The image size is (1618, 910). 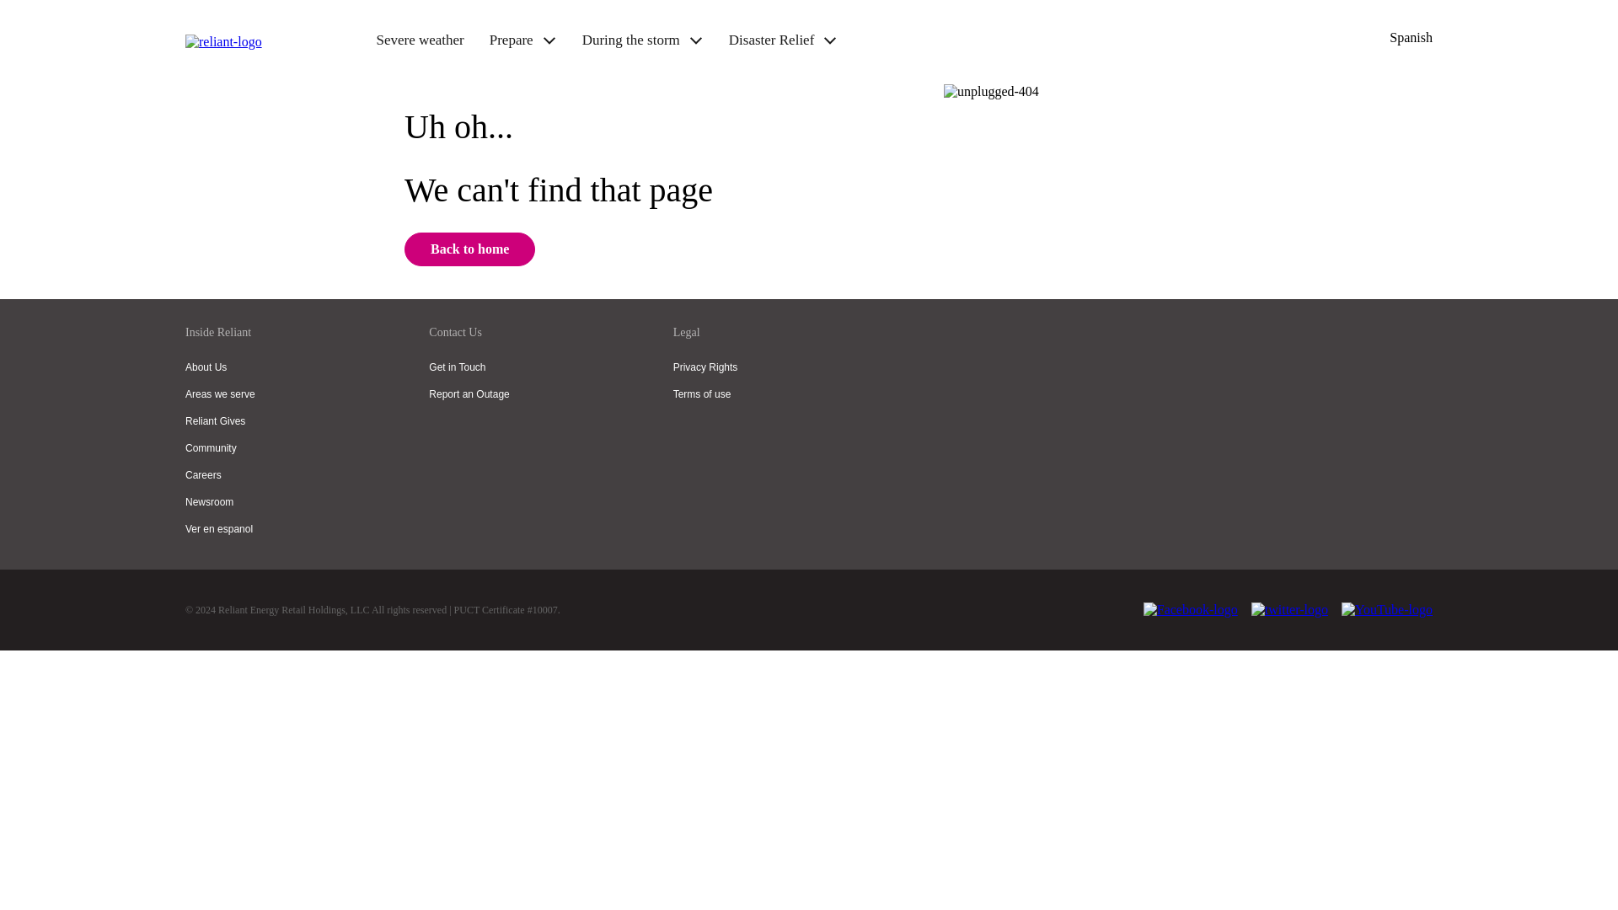 I want to click on Ver en espanol, so click(x=219, y=529).